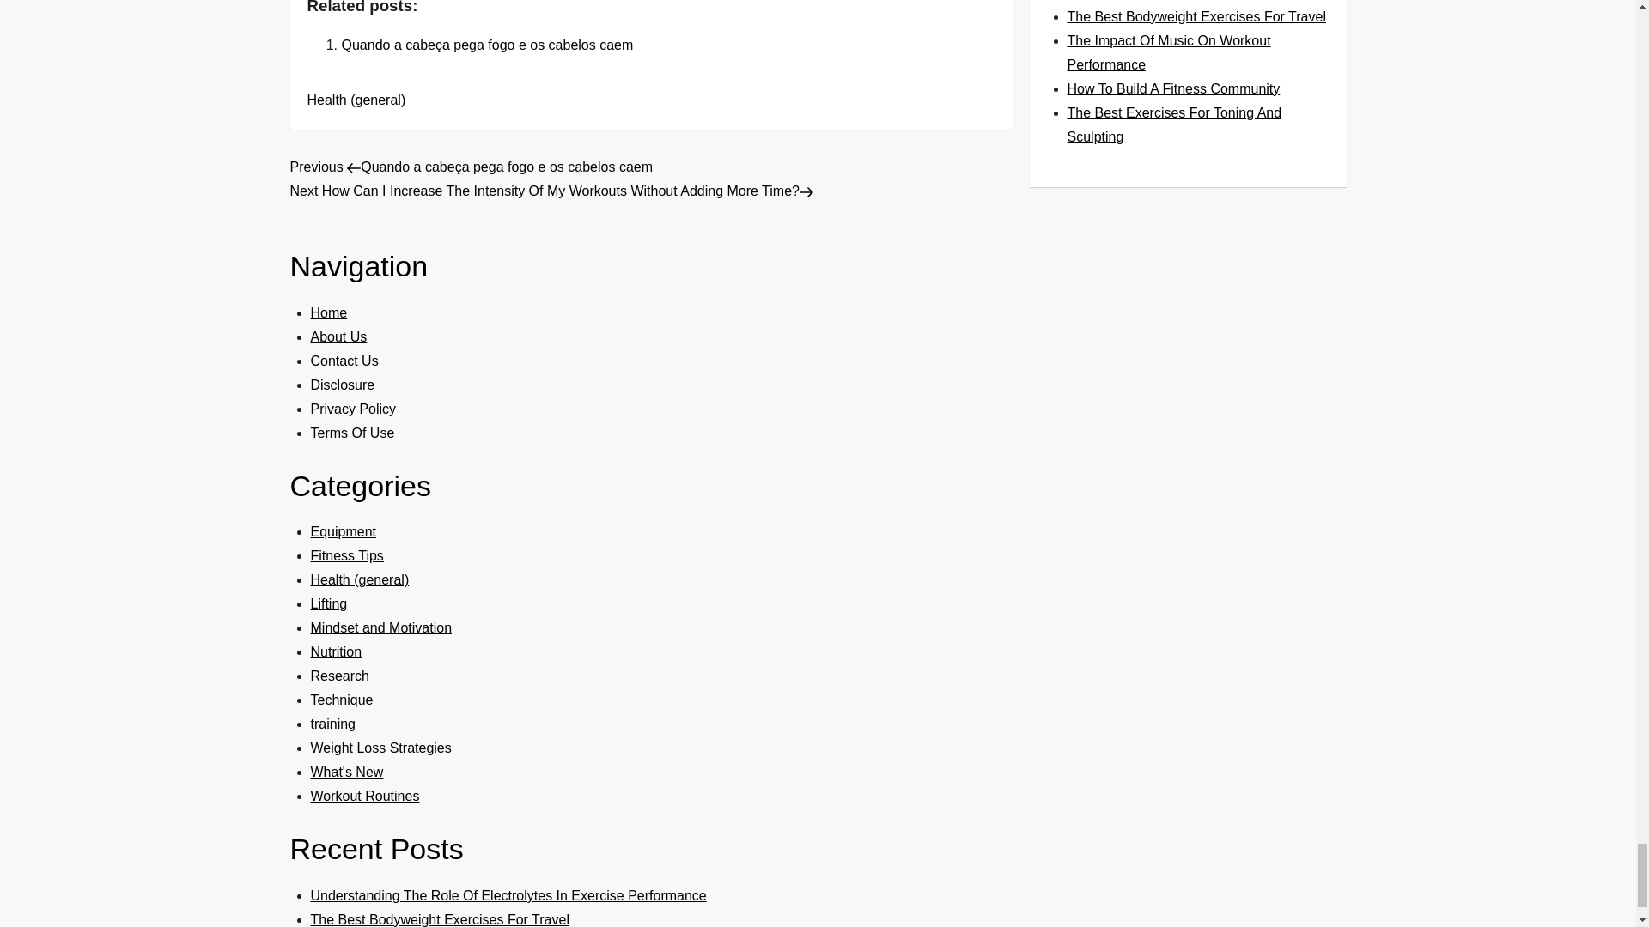  I want to click on Privacy Policy, so click(354, 409).